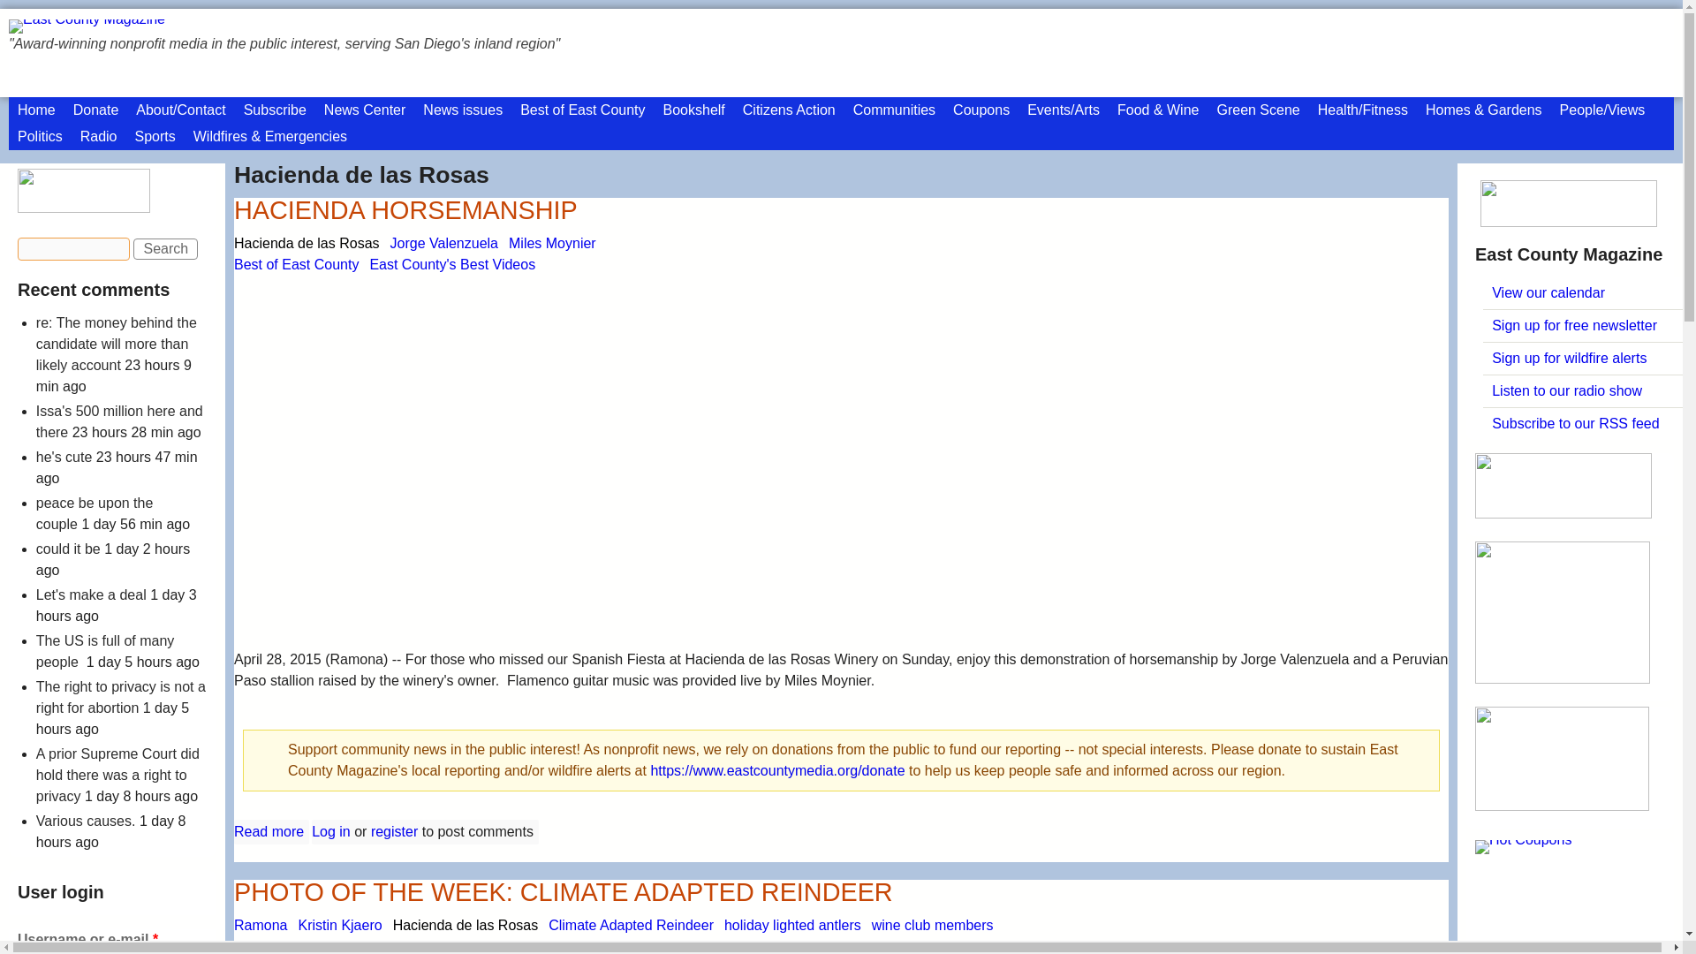 The height and width of the screenshot is (954, 1696). What do you see at coordinates (582, 110) in the screenshot?
I see `Best of East County` at bounding box center [582, 110].